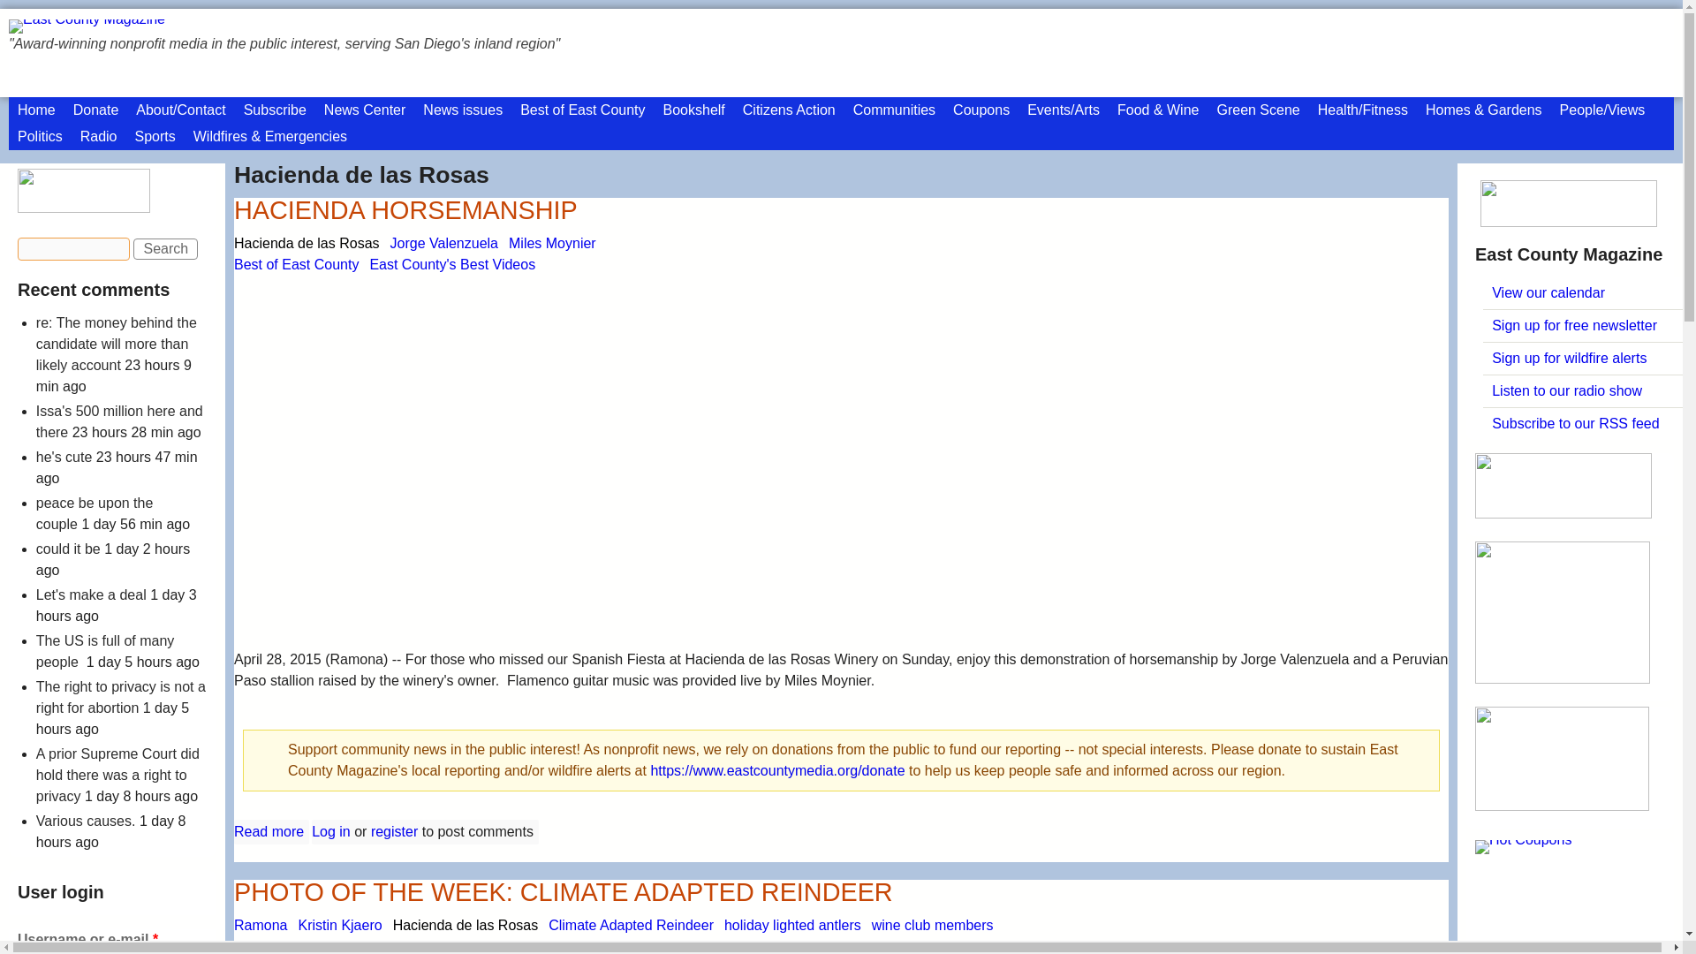 The height and width of the screenshot is (954, 1696). What do you see at coordinates (582, 110) in the screenshot?
I see `Best of East County` at bounding box center [582, 110].